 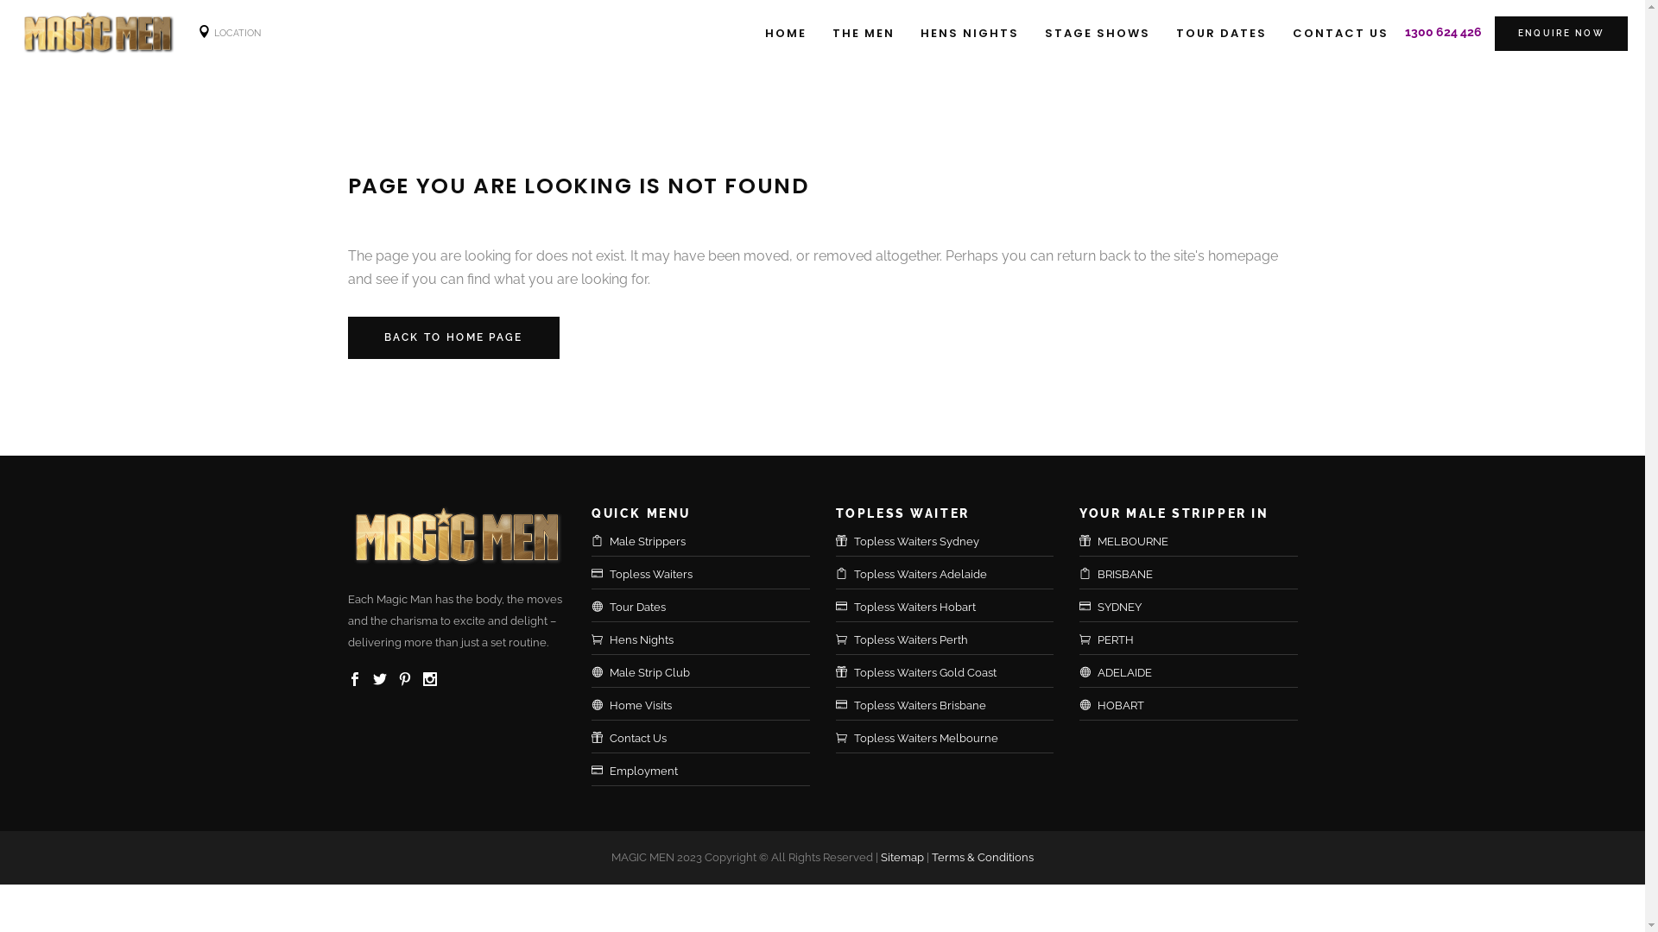 I want to click on Topless Waiters Gold Coast, so click(x=953, y=673).